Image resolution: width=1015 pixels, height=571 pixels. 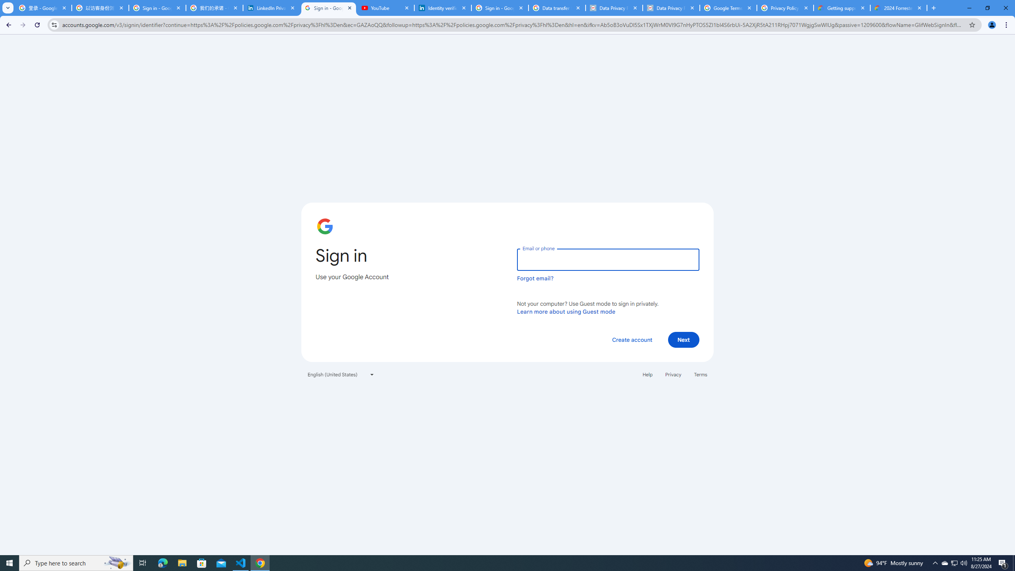 What do you see at coordinates (271, 8) in the screenshot?
I see `LinkedIn Privacy Policy` at bounding box center [271, 8].